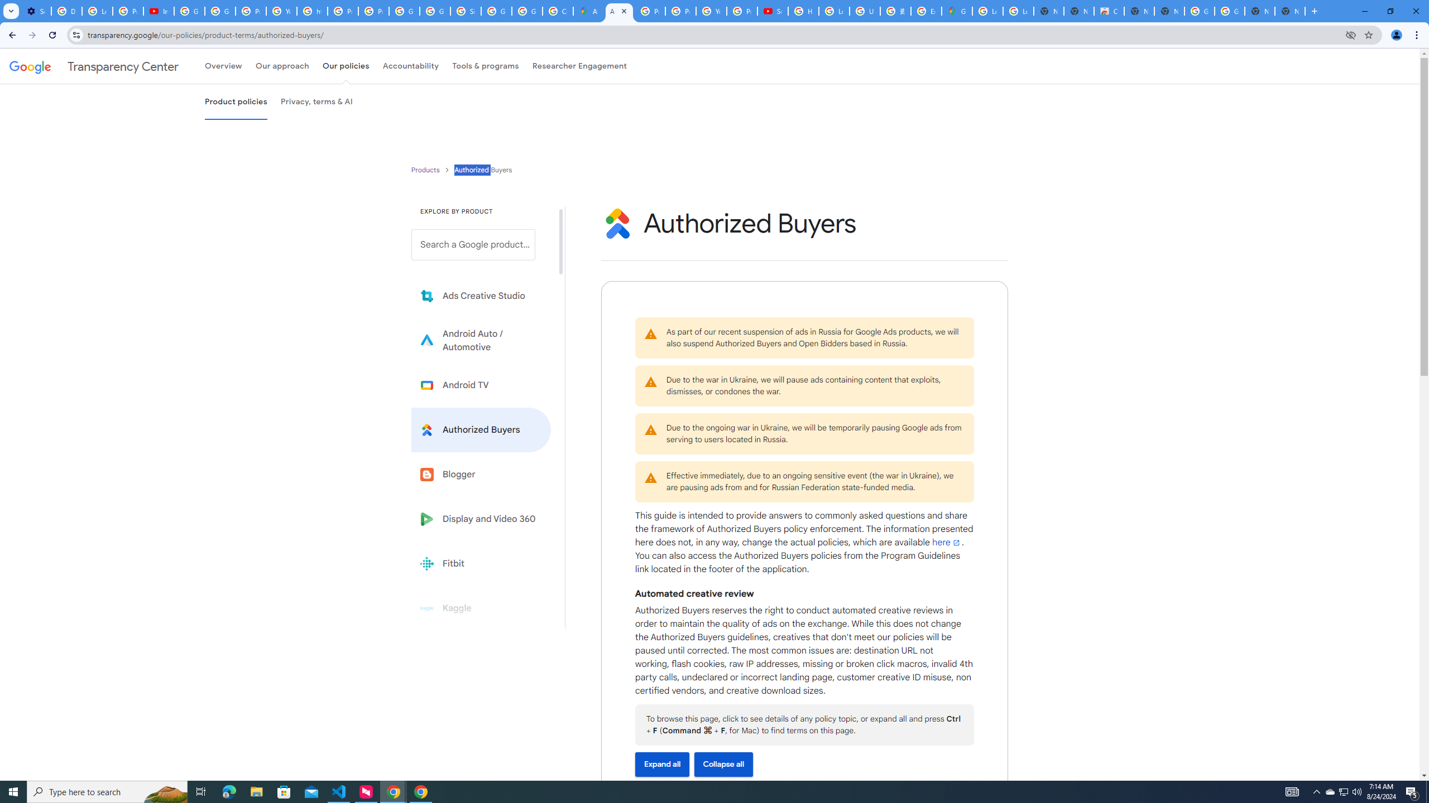  I want to click on Overview, so click(223, 66).